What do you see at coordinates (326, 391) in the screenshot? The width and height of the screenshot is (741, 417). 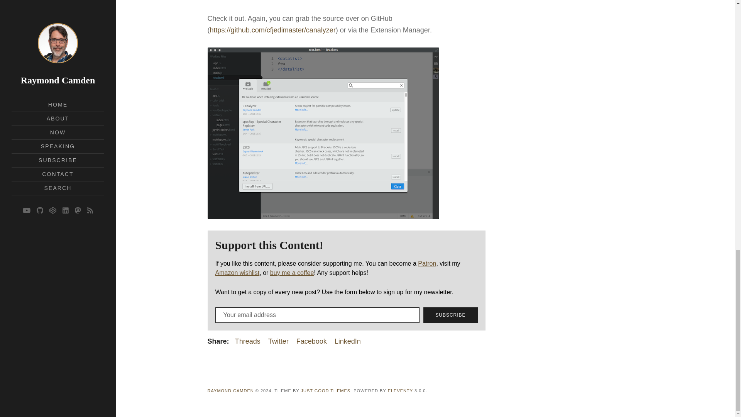 I see `JUST GOOD THEMES` at bounding box center [326, 391].